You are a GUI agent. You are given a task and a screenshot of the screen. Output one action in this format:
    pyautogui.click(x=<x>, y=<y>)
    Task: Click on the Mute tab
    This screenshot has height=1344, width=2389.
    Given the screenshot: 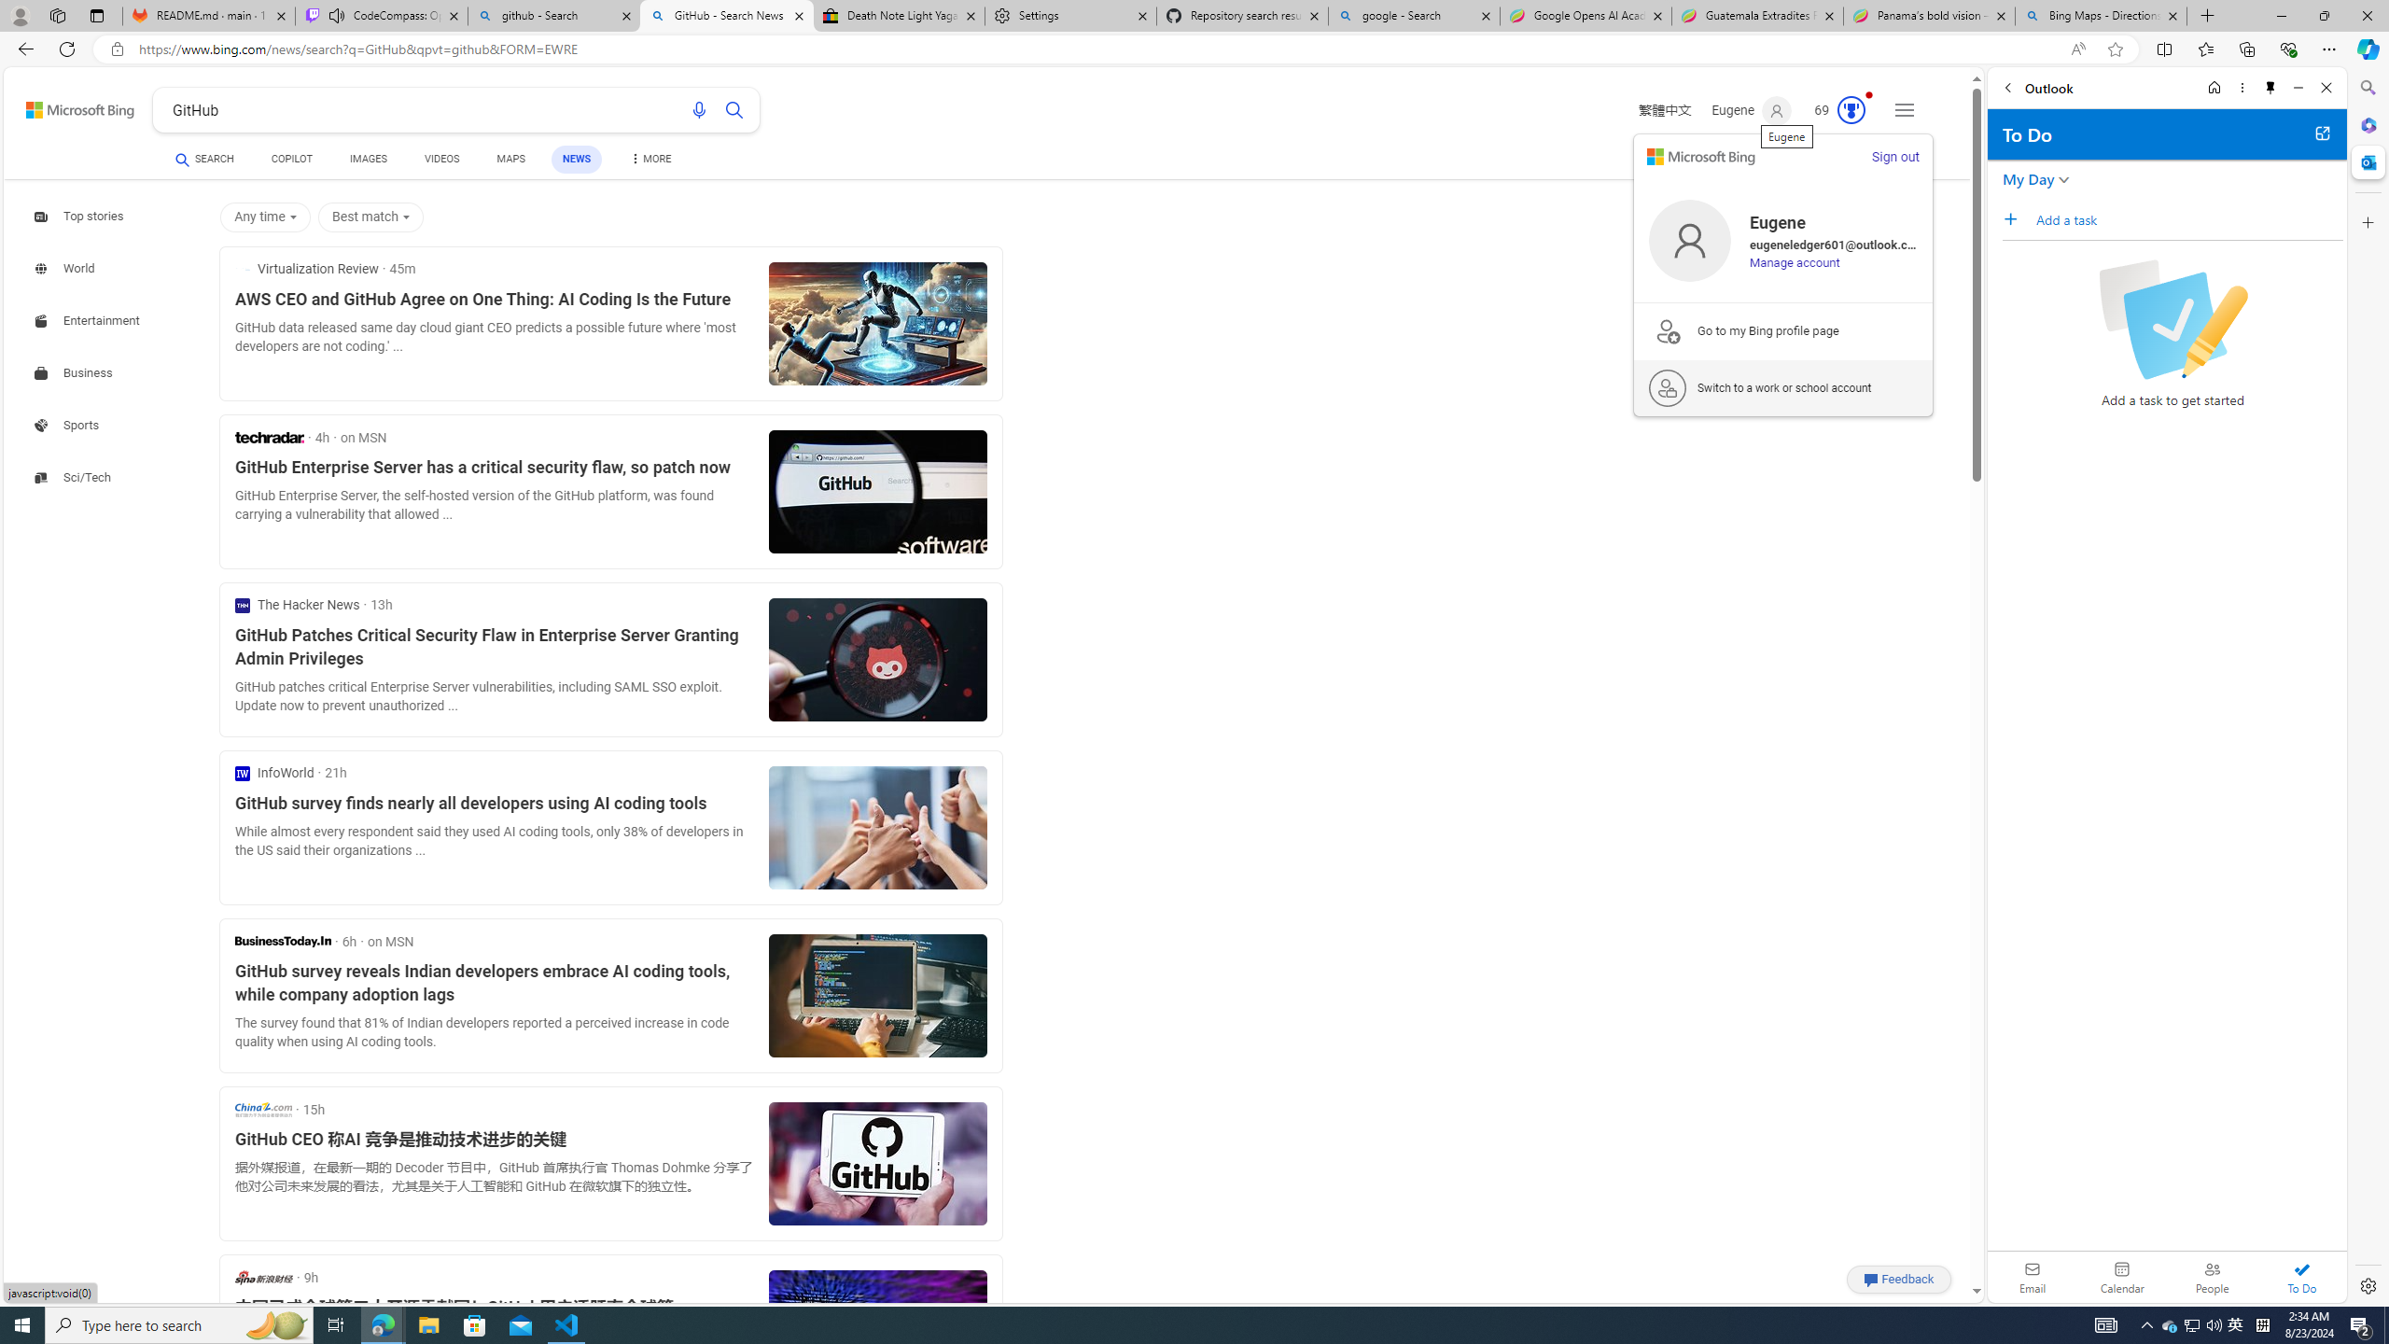 What is the action you would take?
    pyautogui.click(x=336, y=15)
    